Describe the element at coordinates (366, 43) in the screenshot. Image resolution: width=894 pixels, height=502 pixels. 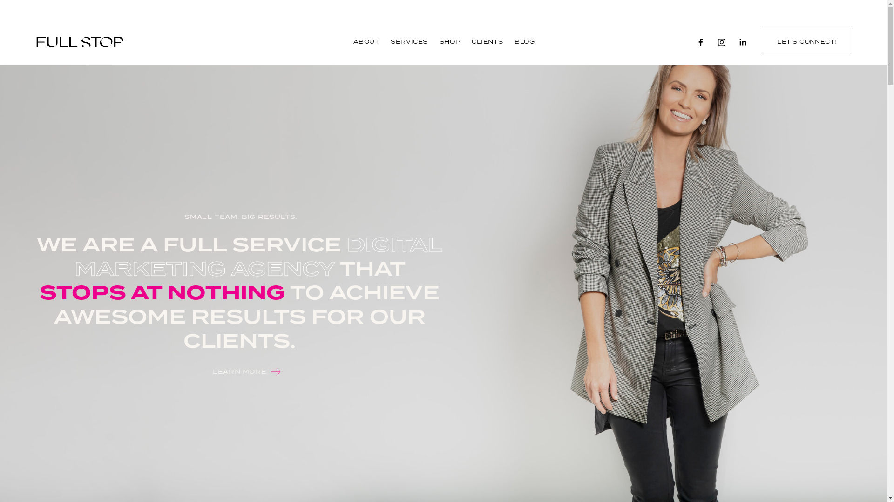
I see `ABOUT` at that location.